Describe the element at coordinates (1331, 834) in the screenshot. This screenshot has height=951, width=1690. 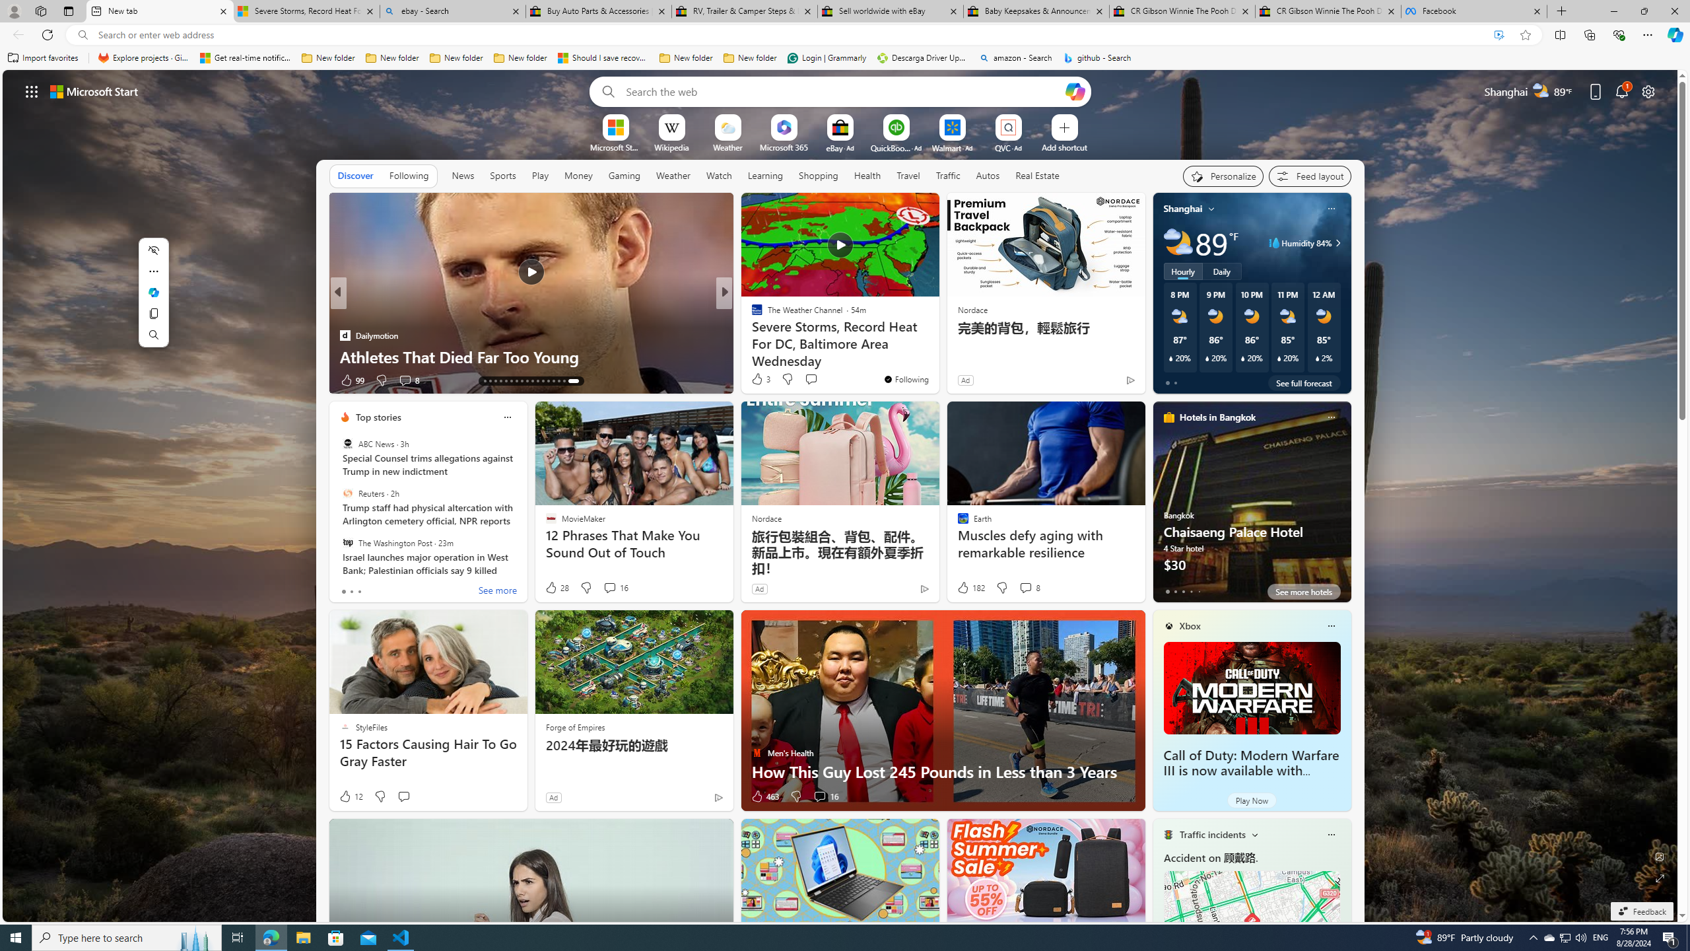
I see `Class: icon-img` at that location.